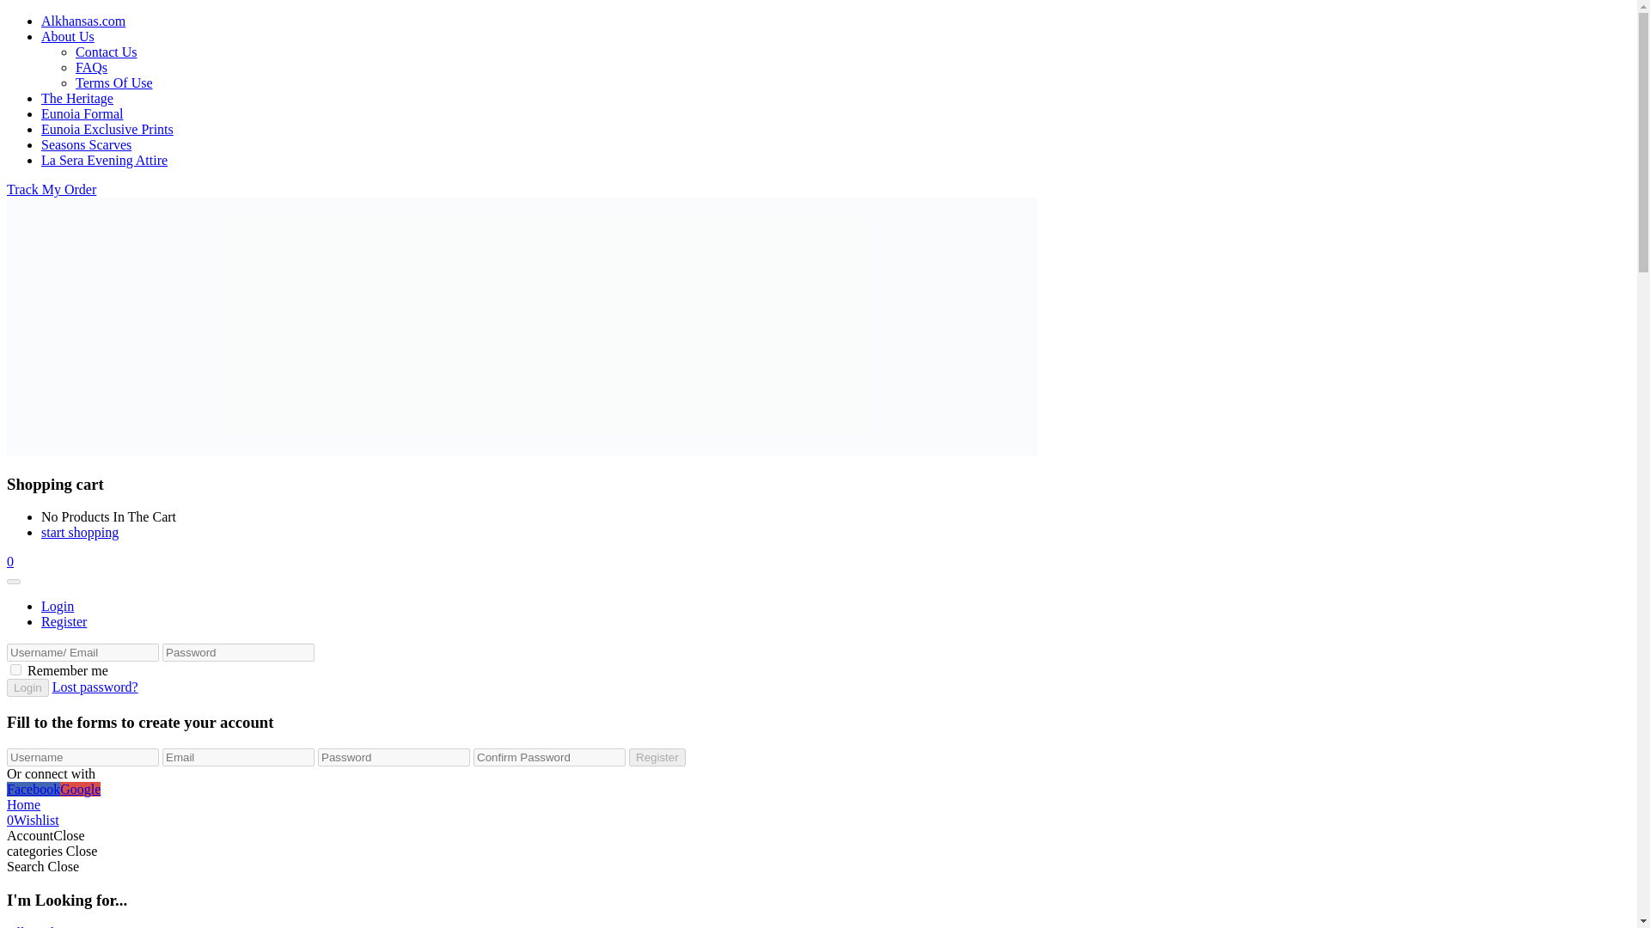  I want to click on AccountClose, so click(46, 835).